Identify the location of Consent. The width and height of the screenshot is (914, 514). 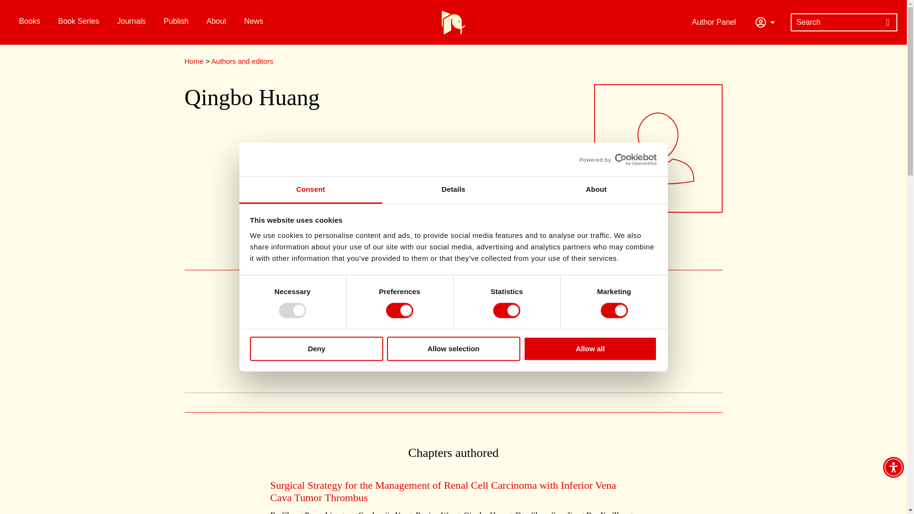
(310, 190).